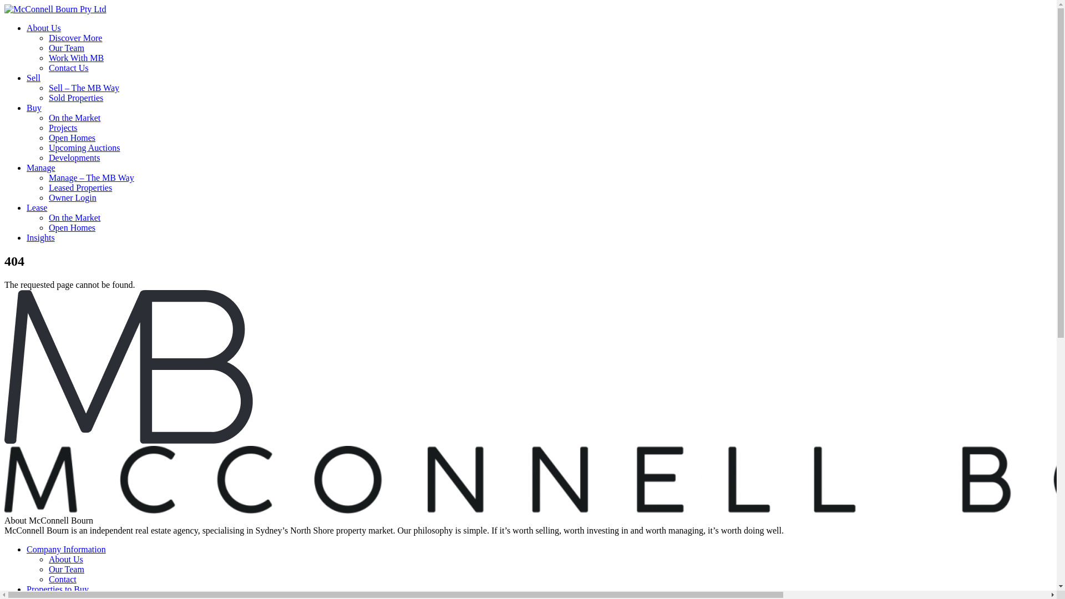 The width and height of the screenshot is (1065, 599). Describe the element at coordinates (63, 579) in the screenshot. I see `Contact` at that location.